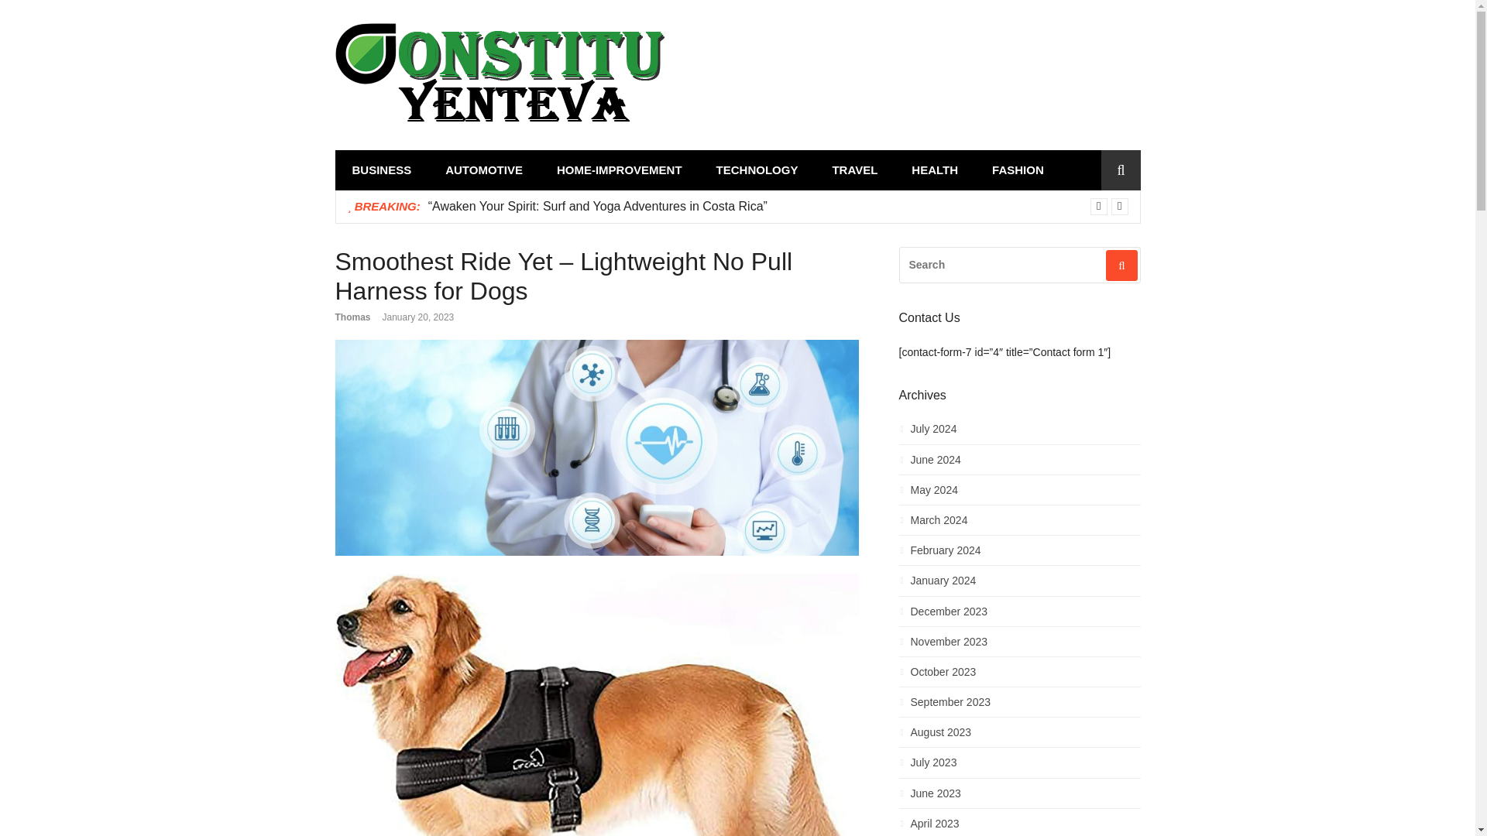 The height and width of the screenshot is (836, 1487). Describe the element at coordinates (757, 170) in the screenshot. I see `TECHNOLOGY` at that location.